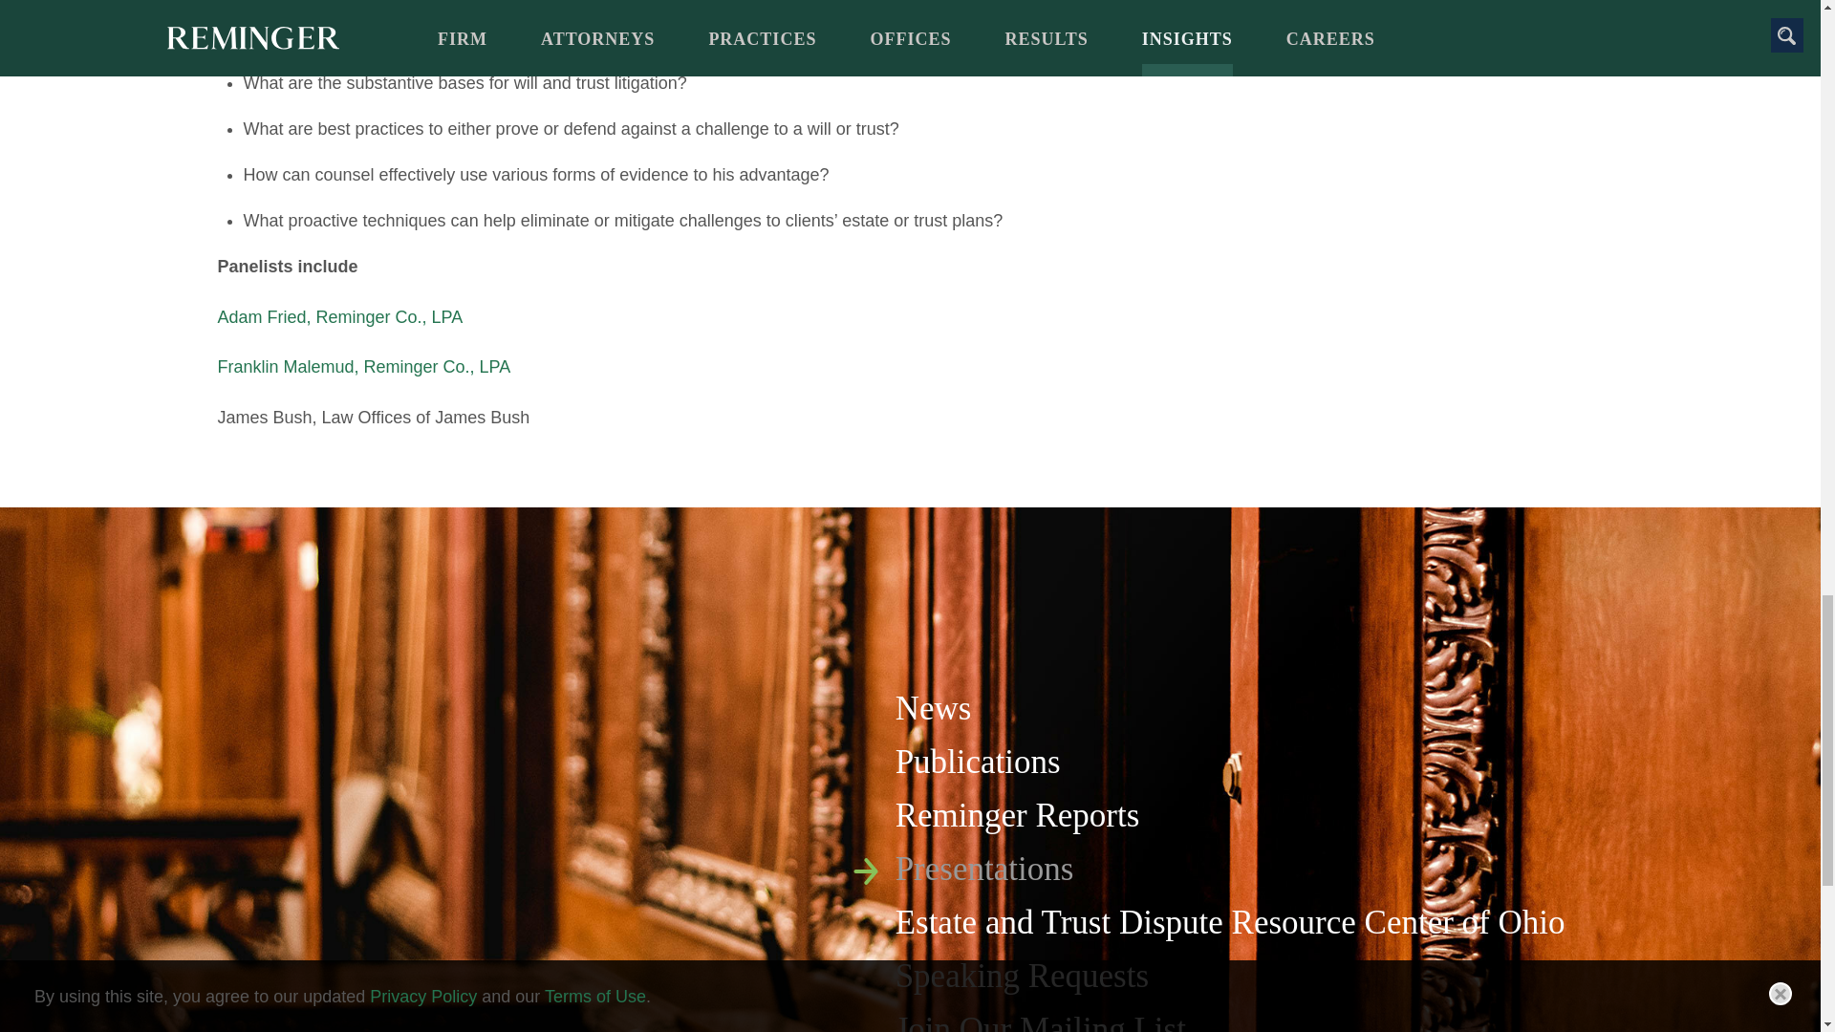 The image size is (1835, 1032). Describe the element at coordinates (1021, 977) in the screenshot. I see `Speaking Requests` at that location.